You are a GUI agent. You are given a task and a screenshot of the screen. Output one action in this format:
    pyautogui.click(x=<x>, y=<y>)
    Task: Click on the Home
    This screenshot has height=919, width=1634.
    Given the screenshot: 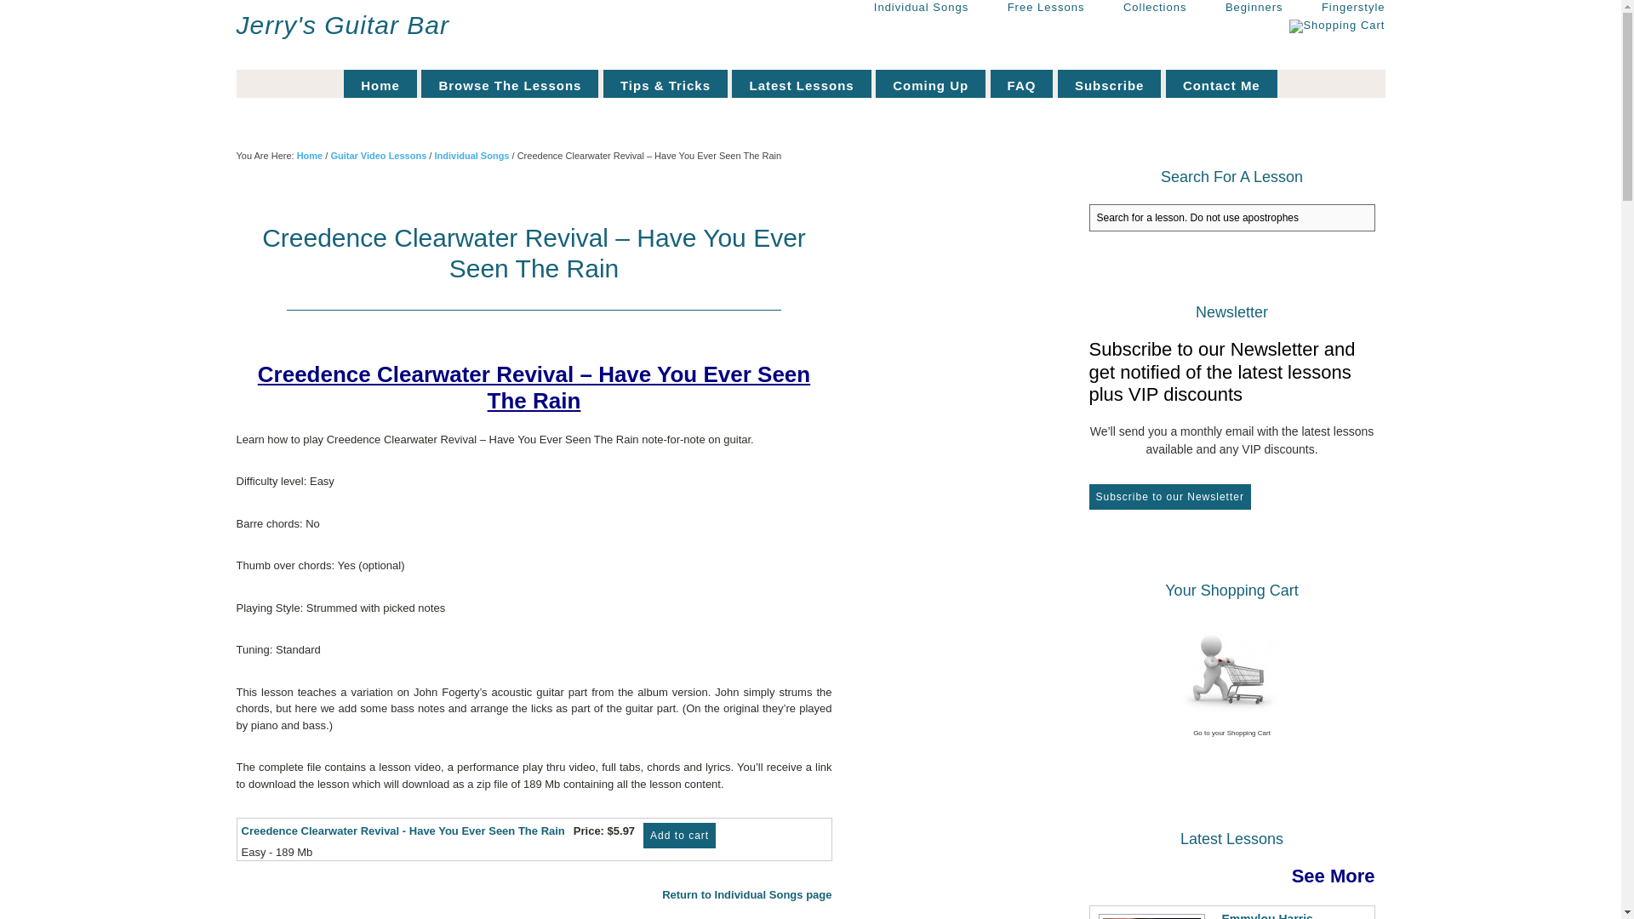 What is the action you would take?
    pyautogui.click(x=380, y=83)
    